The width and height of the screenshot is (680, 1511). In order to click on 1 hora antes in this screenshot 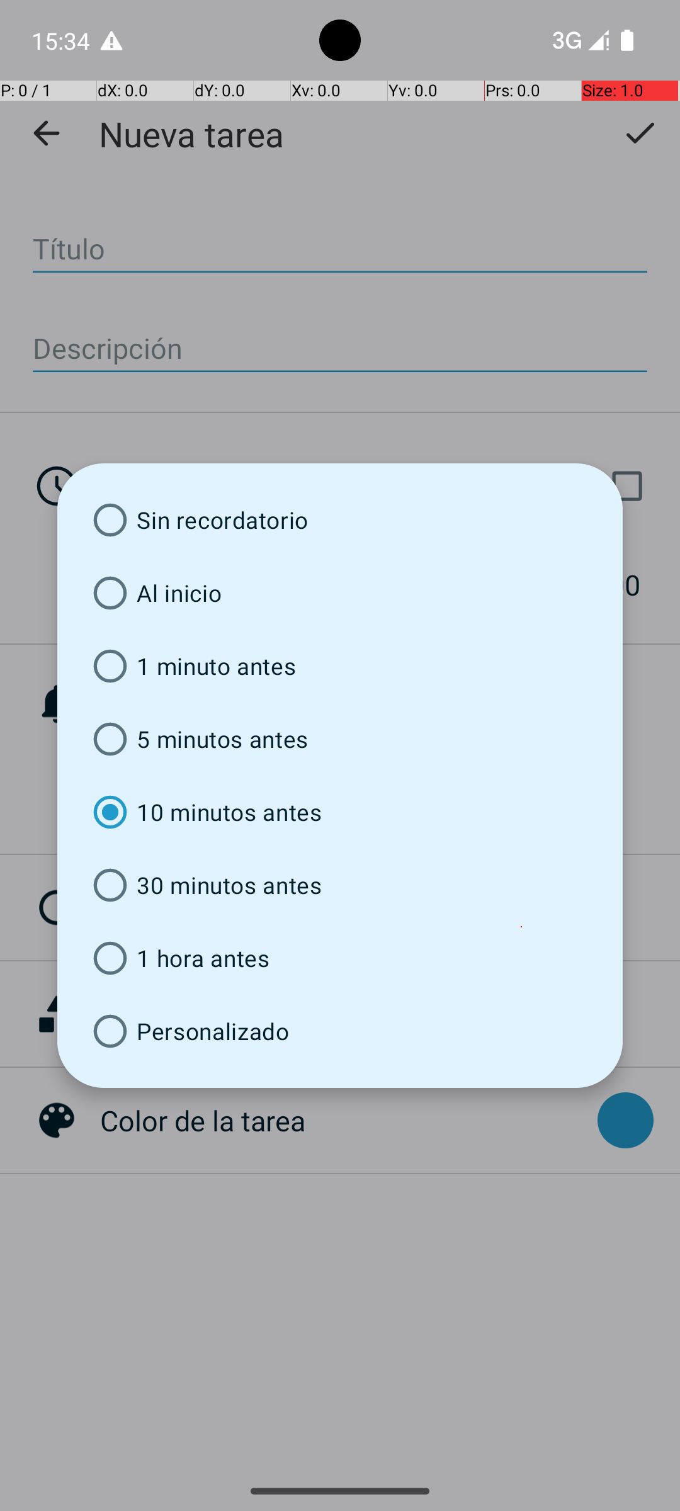, I will do `click(340, 958)`.